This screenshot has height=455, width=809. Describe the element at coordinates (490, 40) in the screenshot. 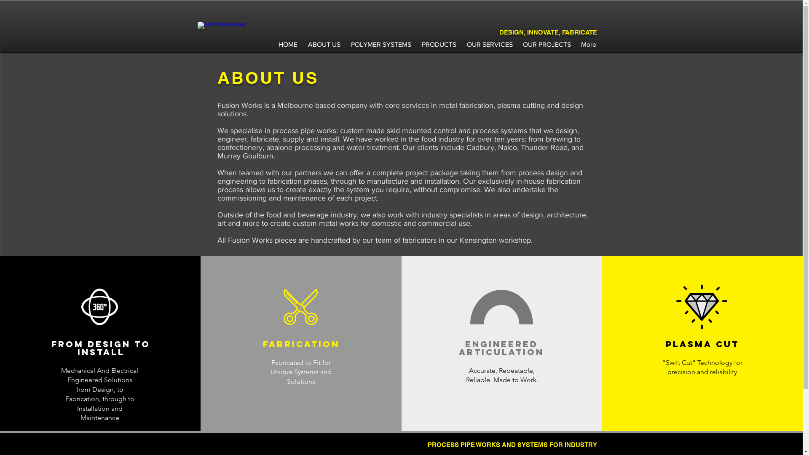

I see `OUR SERVICES` at that location.